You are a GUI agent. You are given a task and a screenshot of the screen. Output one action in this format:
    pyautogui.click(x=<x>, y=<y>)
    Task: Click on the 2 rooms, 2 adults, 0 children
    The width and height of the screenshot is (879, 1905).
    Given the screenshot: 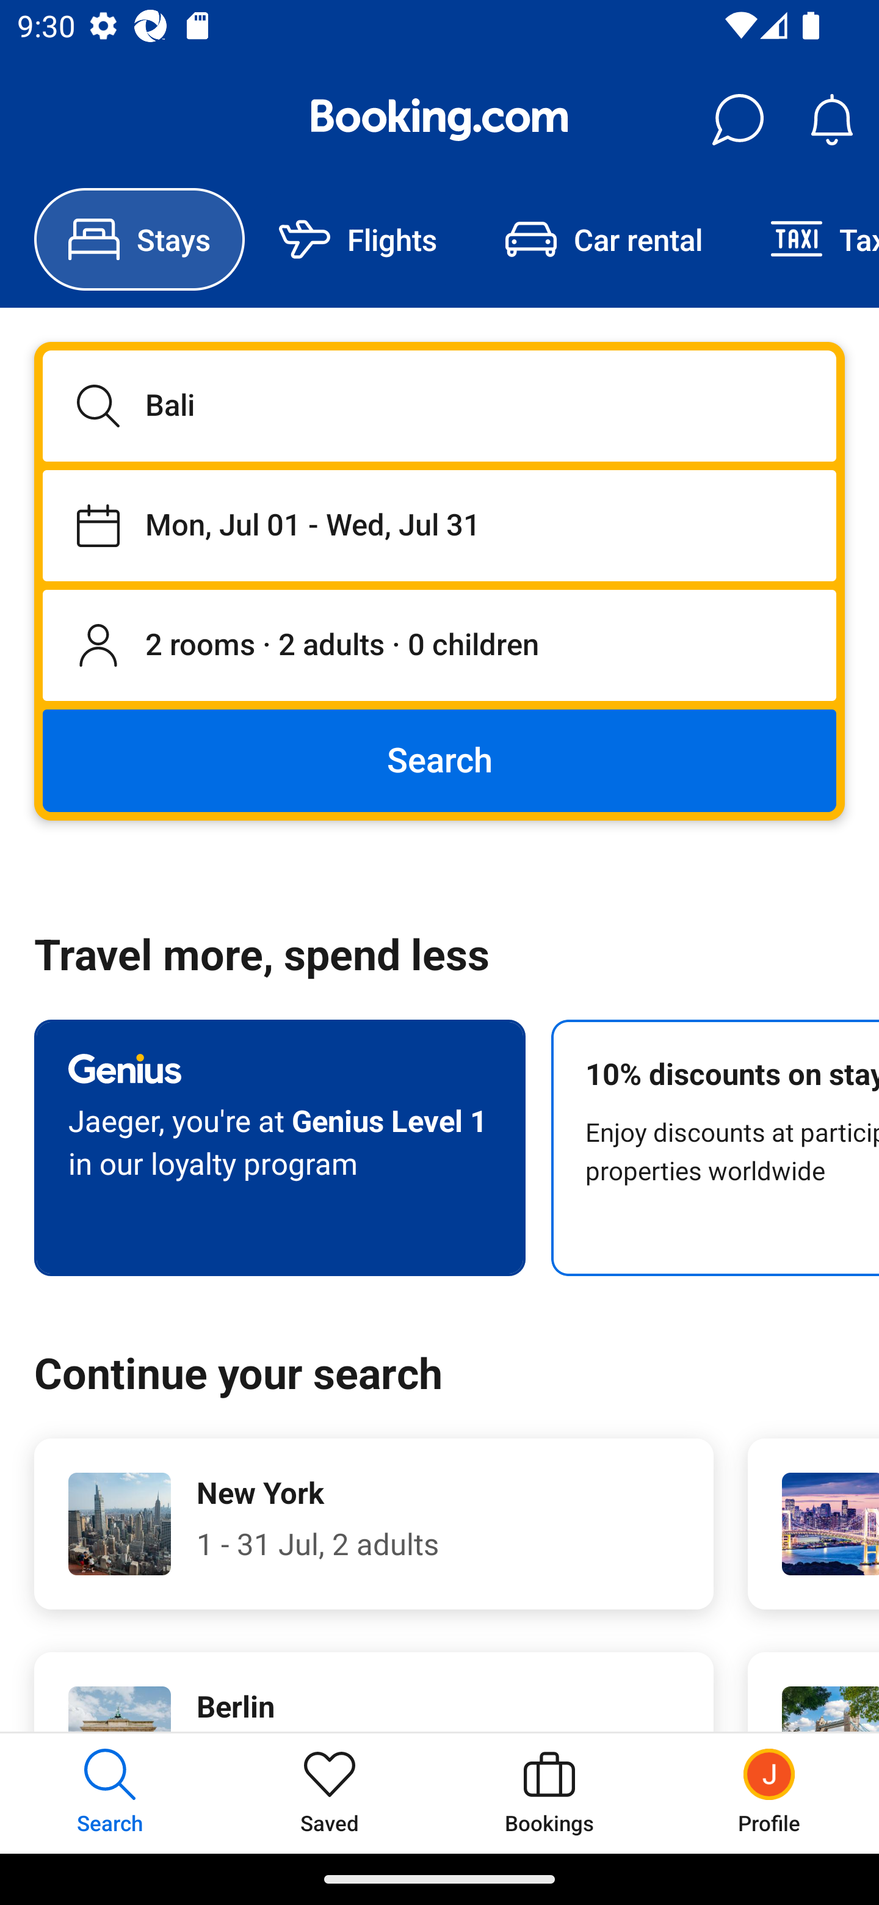 What is the action you would take?
    pyautogui.click(x=440, y=646)
    